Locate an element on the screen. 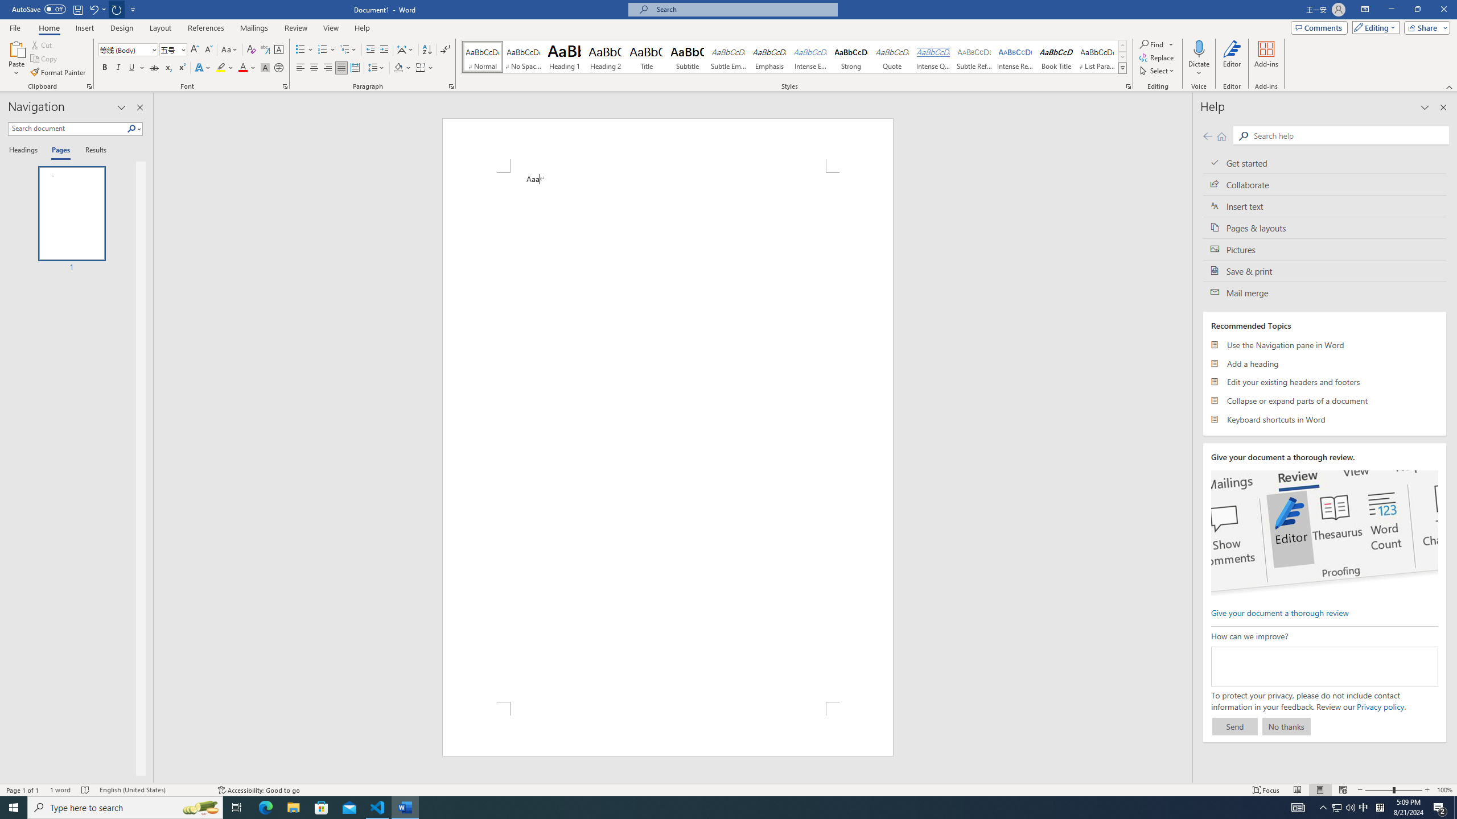  Decrease Indent is located at coordinates (371, 50).